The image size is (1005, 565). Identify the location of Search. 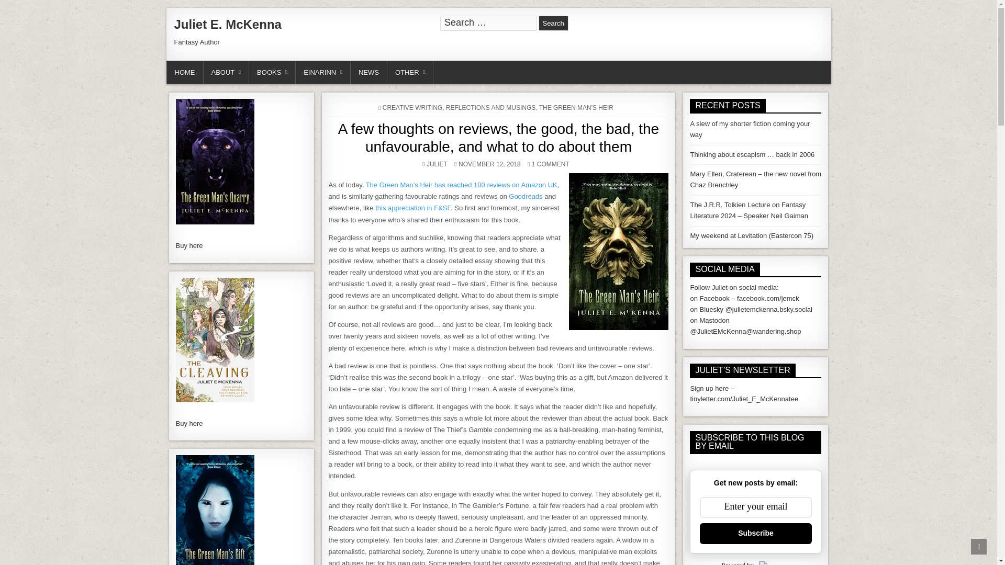
(554, 23).